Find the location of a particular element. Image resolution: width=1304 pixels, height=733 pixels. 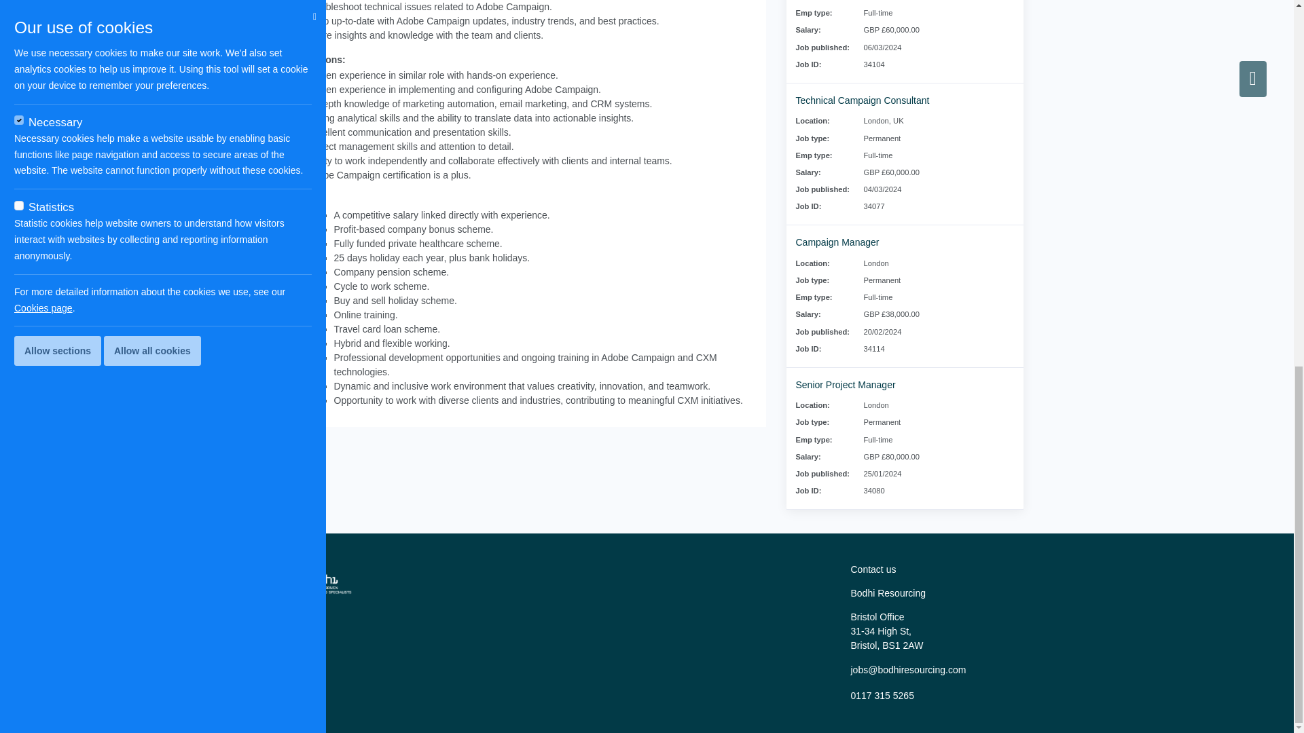

Technical Campaign Consultant is located at coordinates (863, 100).